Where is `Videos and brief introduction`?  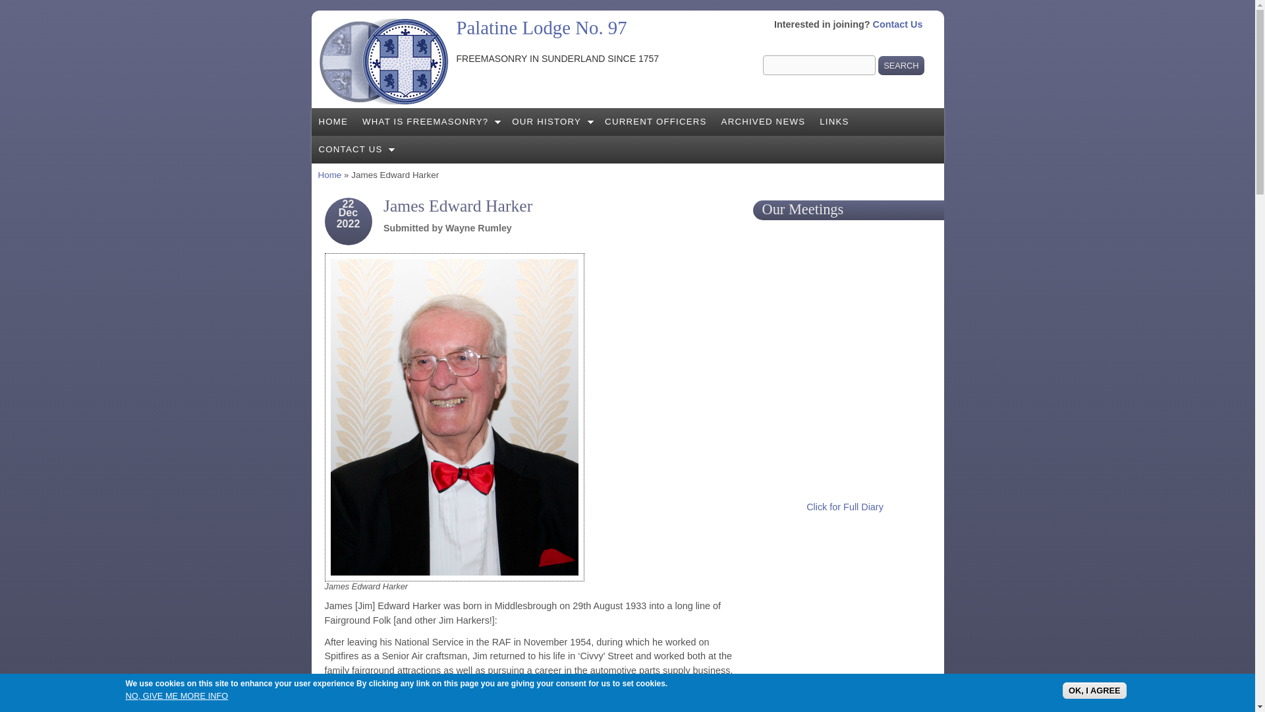 Videos and brief introduction is located at coordinates (430, 122).